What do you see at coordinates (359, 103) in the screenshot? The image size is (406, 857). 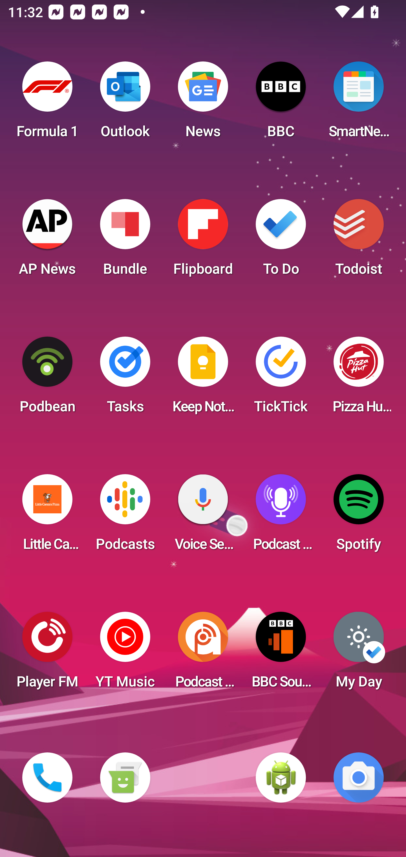 I see `SmartNews` at bounding box center [359, 103].